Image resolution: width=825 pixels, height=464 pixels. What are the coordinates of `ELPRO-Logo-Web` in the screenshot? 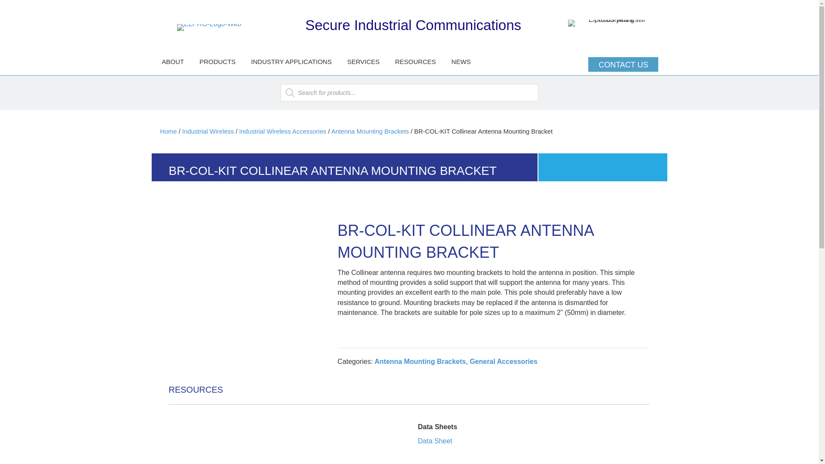 It's located at (209, 27).